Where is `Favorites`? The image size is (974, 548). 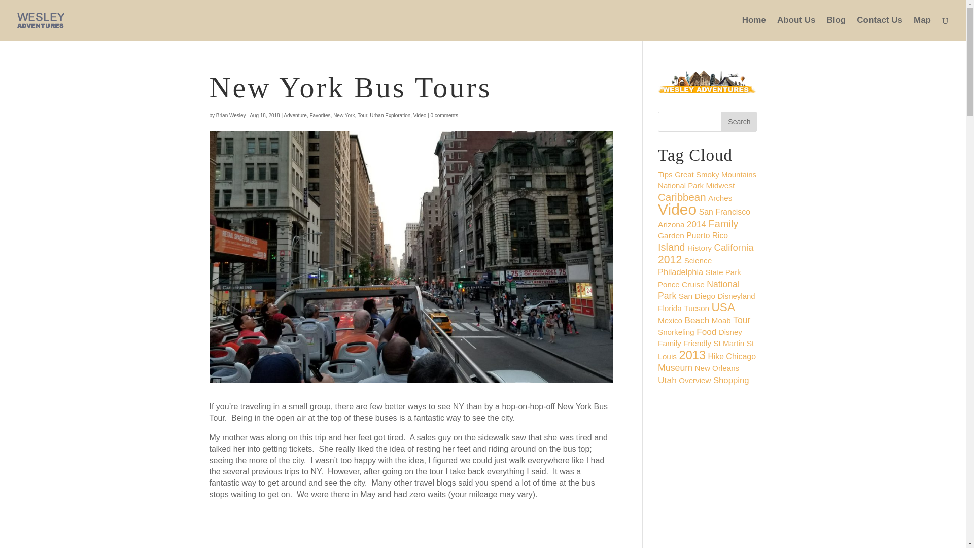 Favorites is located at coordinates (320, 116).